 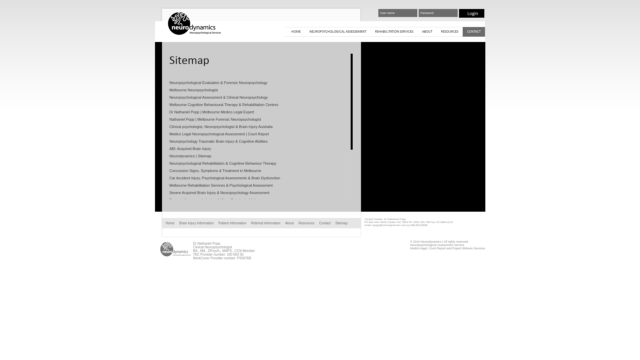 I want to click on Neuropsychological Assessment & Clinical Neuropsychology, so click(x=219, y=97).